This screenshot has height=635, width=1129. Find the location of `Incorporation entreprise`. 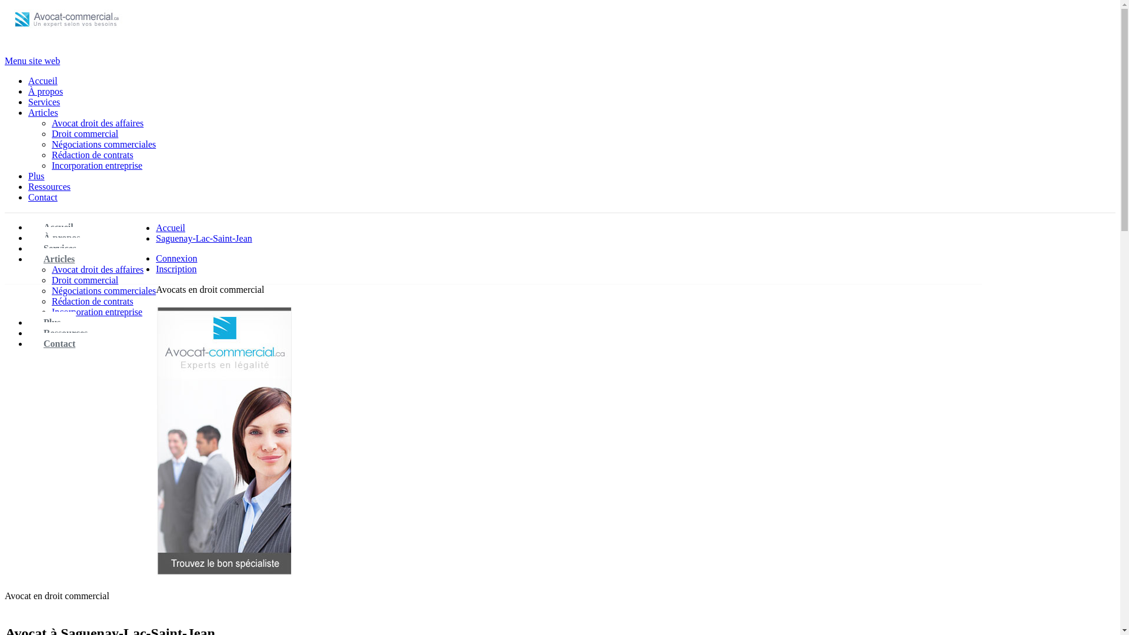

Incorporation entreprise is located at coordinates (97, 166).